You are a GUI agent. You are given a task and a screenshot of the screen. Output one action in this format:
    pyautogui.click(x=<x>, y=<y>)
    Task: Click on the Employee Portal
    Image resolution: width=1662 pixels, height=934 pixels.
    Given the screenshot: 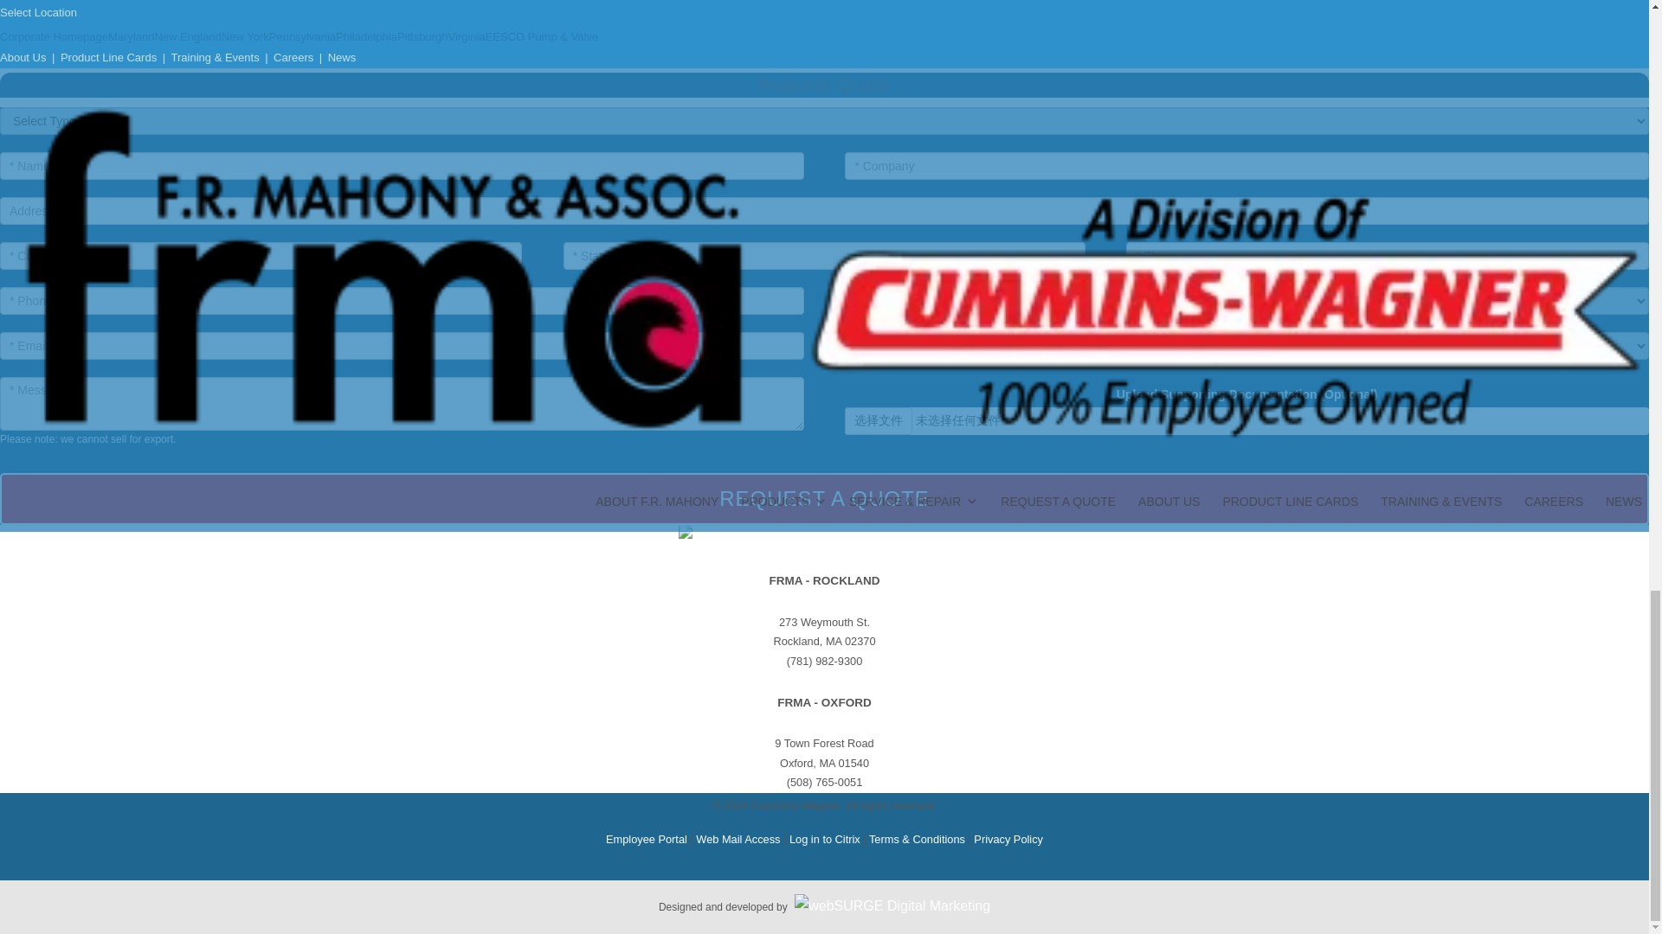 What is the action you would take?
    pyautogui.click(x=647, y=839)
    